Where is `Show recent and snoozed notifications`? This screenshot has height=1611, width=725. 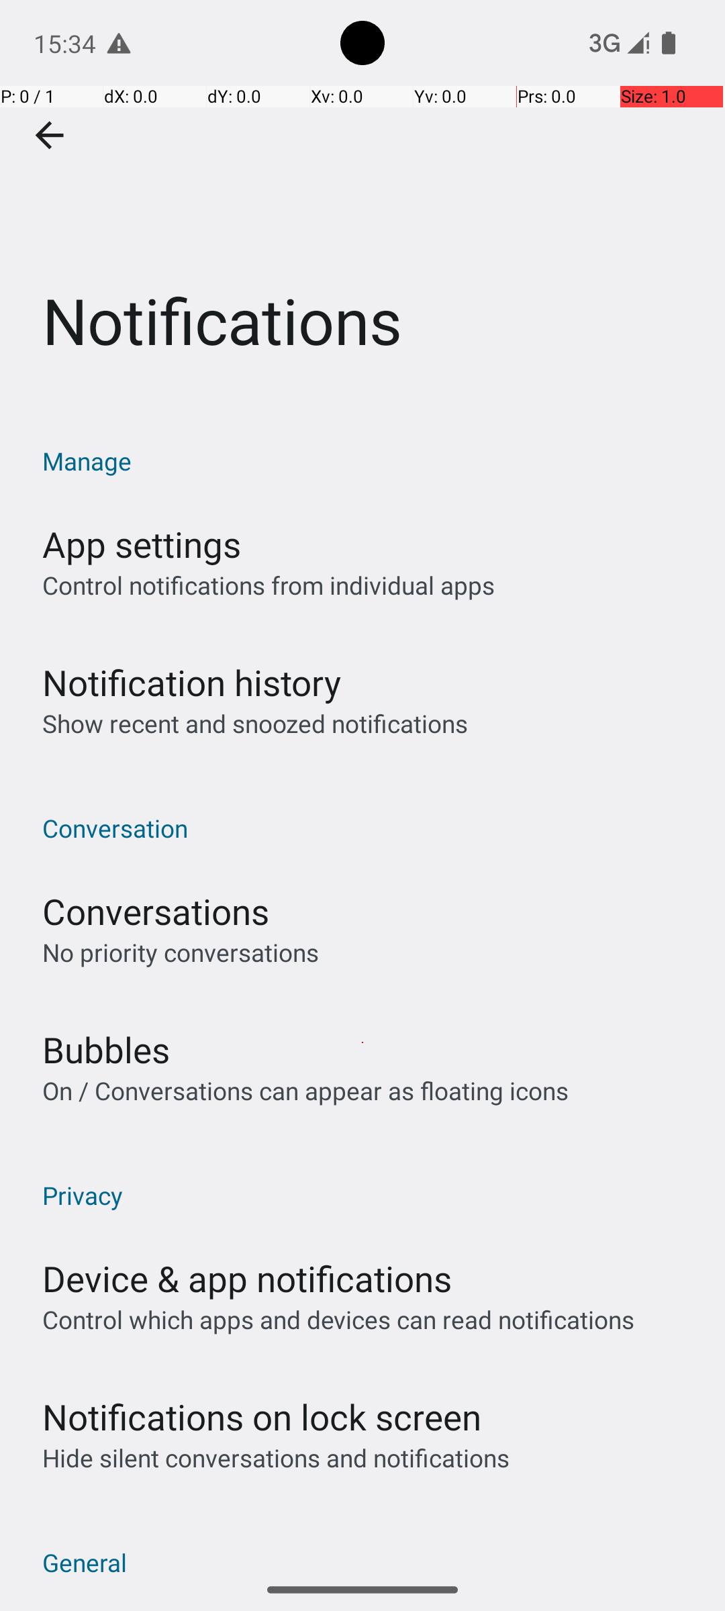 Show recent and snoozed notifications is located at coordinates (255, 724).